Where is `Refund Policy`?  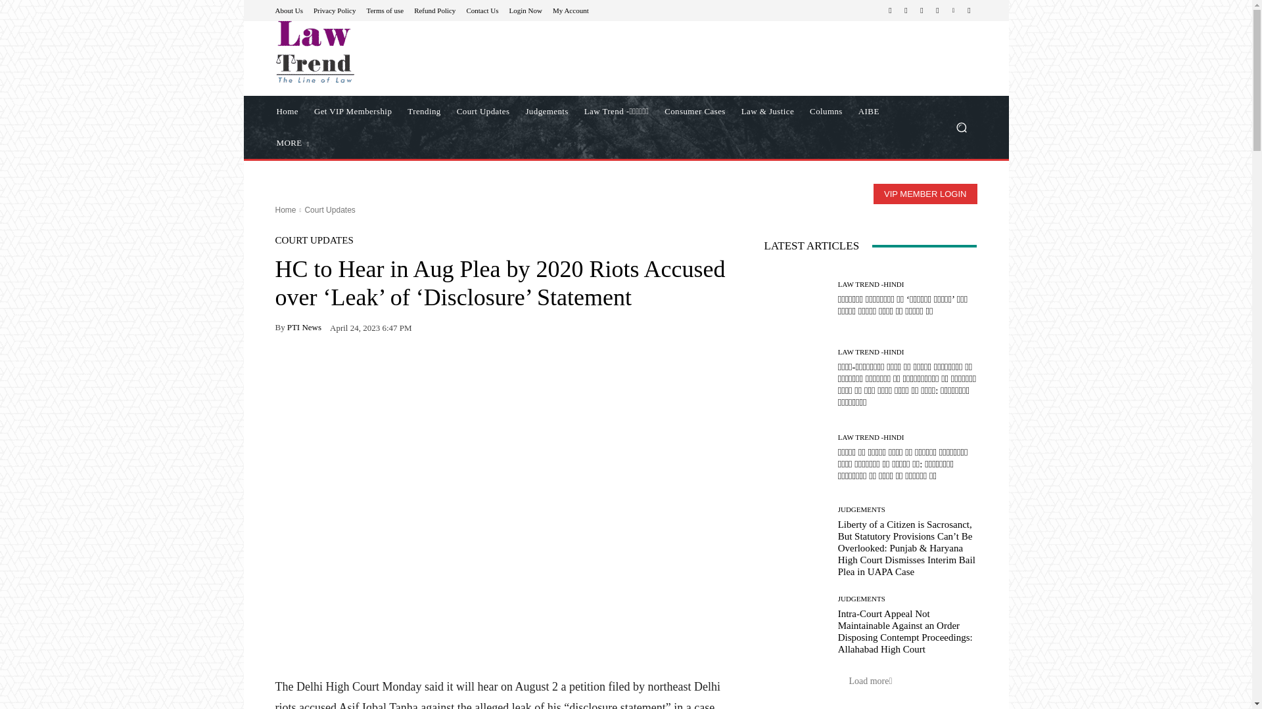 Refund Policy is located at coordinates (434, 9).